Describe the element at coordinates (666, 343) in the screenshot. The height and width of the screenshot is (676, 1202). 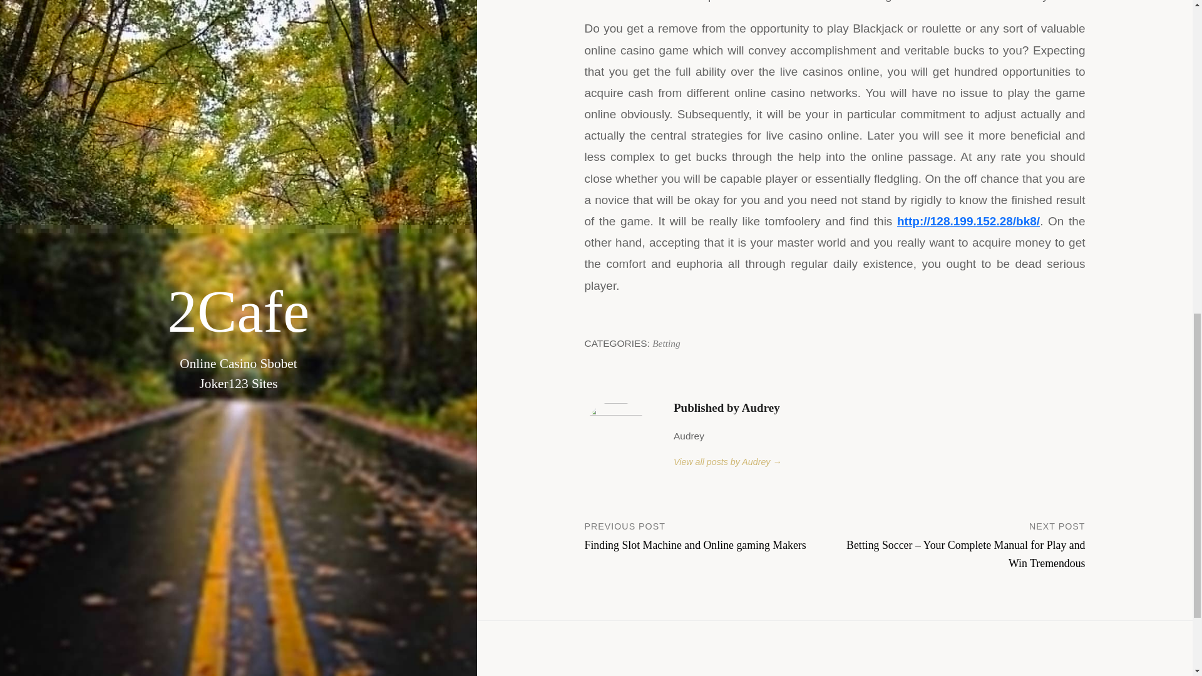
I see `Betting` at that location.